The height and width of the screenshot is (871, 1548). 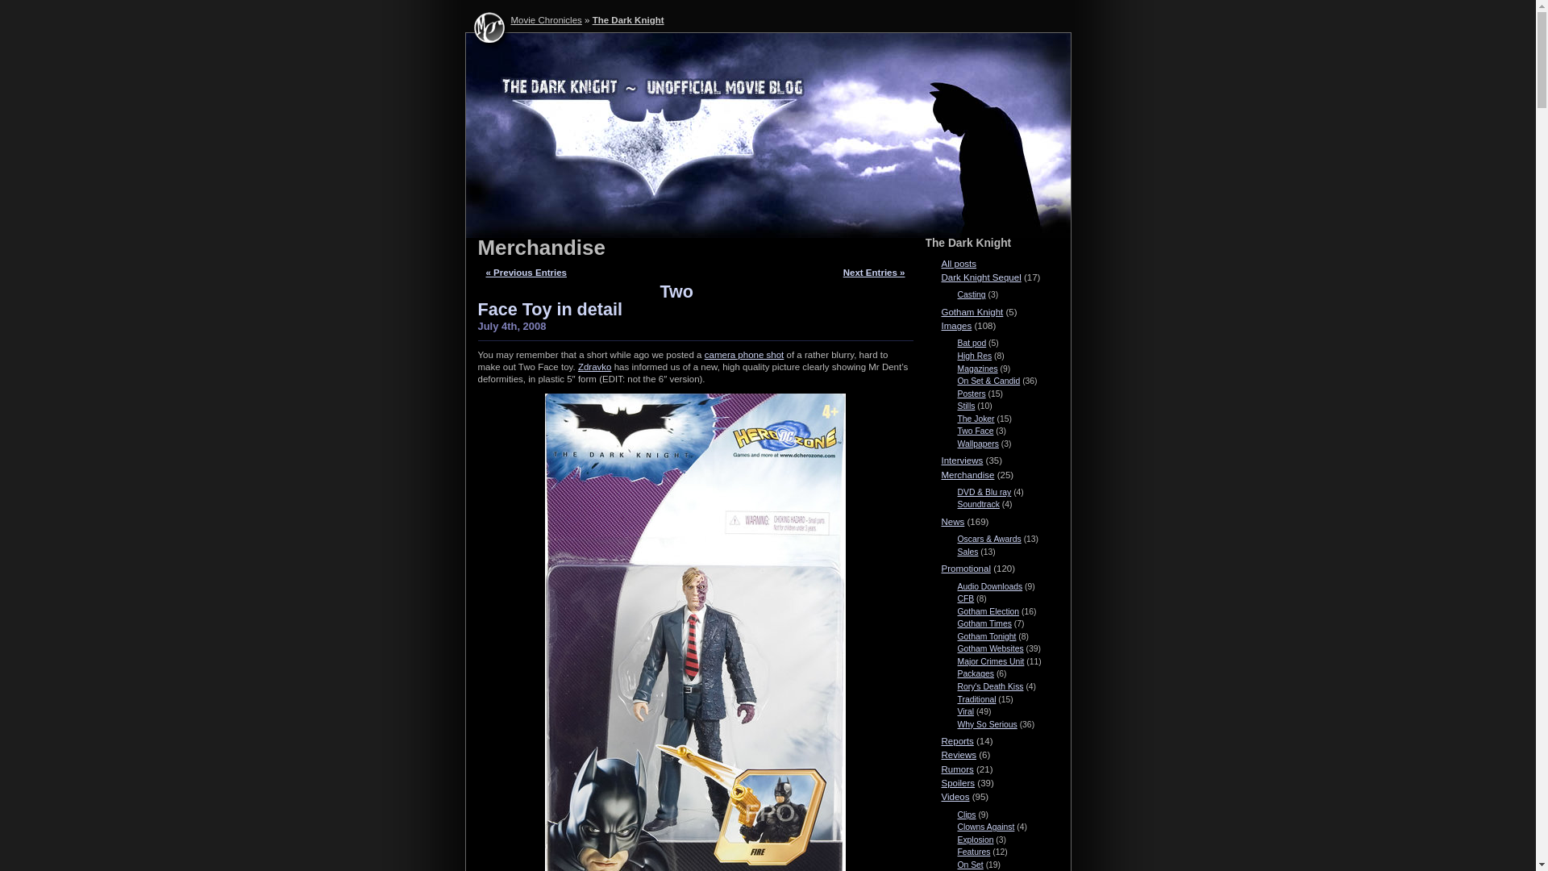 I want to click on Zdravko, so click(x=594, y=367).